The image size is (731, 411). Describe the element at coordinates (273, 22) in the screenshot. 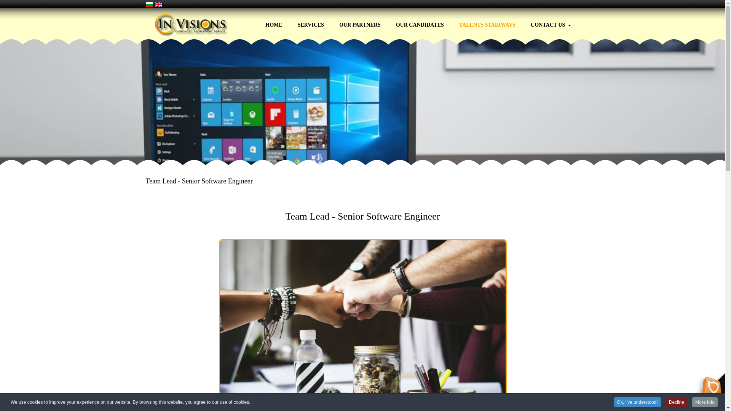

I see `HOME` at that location.